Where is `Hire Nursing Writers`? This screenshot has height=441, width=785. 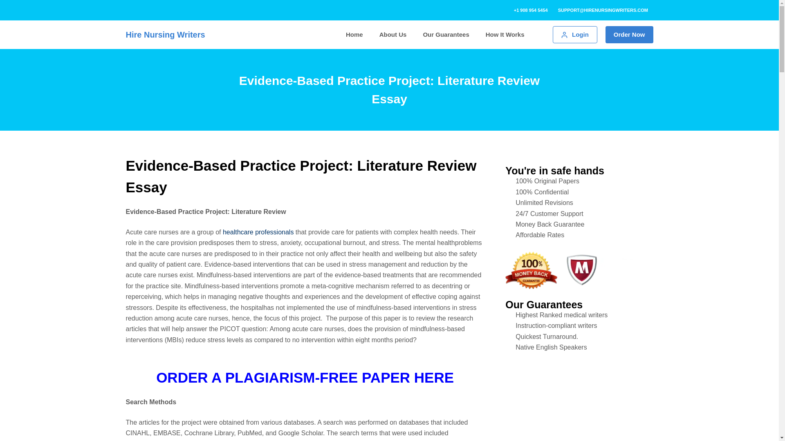
Hire Nursing Writers is located at coordinates (165, 35).